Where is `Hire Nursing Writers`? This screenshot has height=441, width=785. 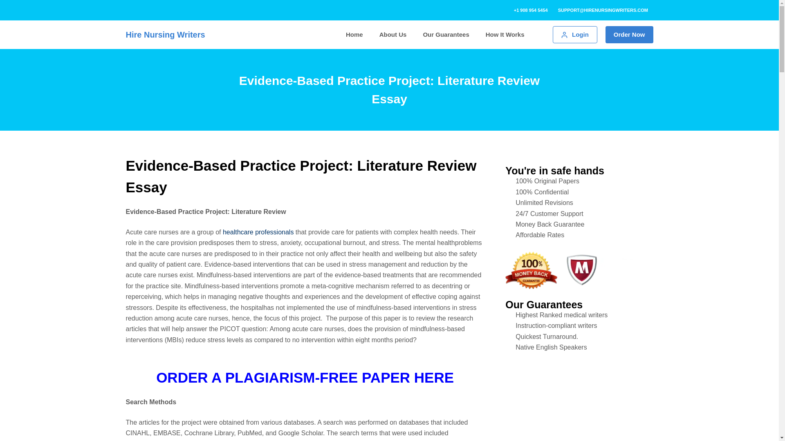
Hire Nursing Writers is located at coordinates (165, 35).